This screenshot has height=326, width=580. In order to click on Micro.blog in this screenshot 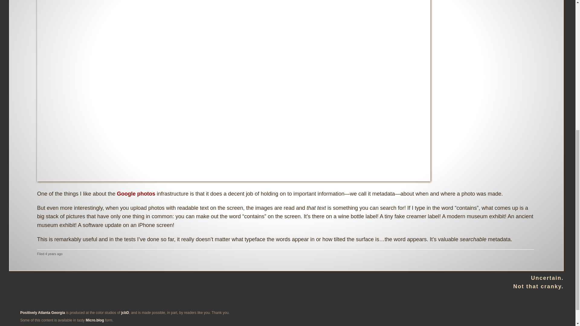, I will do `click(95, 320)`.